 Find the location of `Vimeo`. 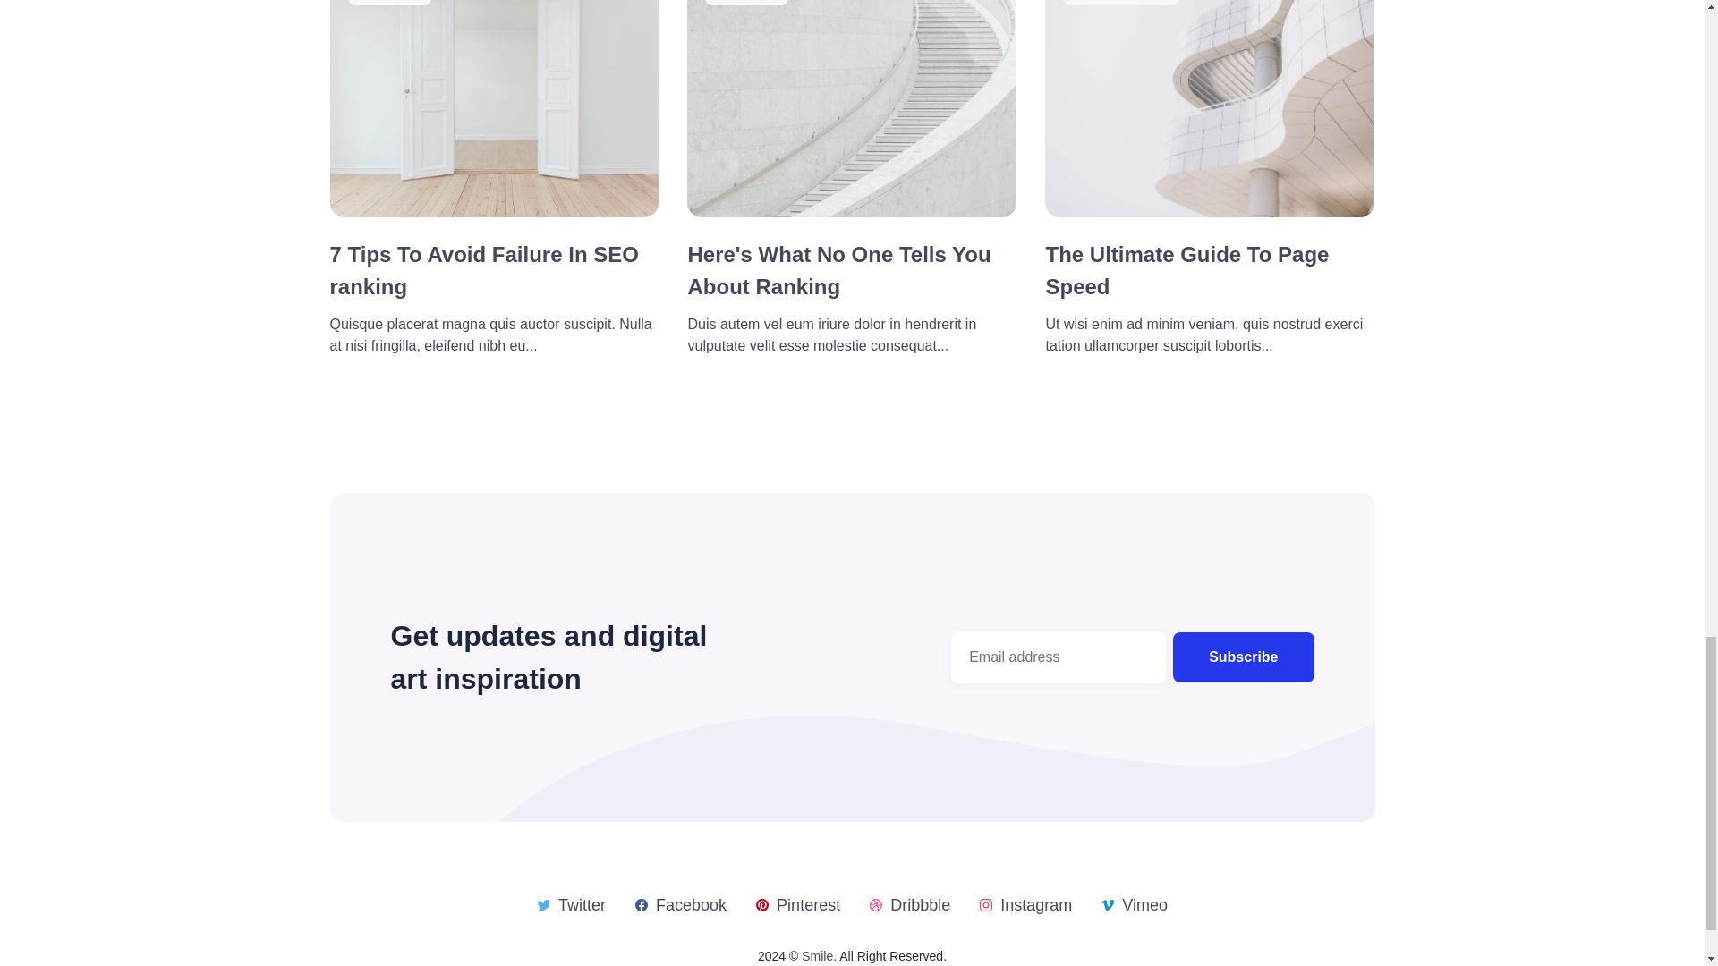

Vimeo is located at coordinates (1135, 905).